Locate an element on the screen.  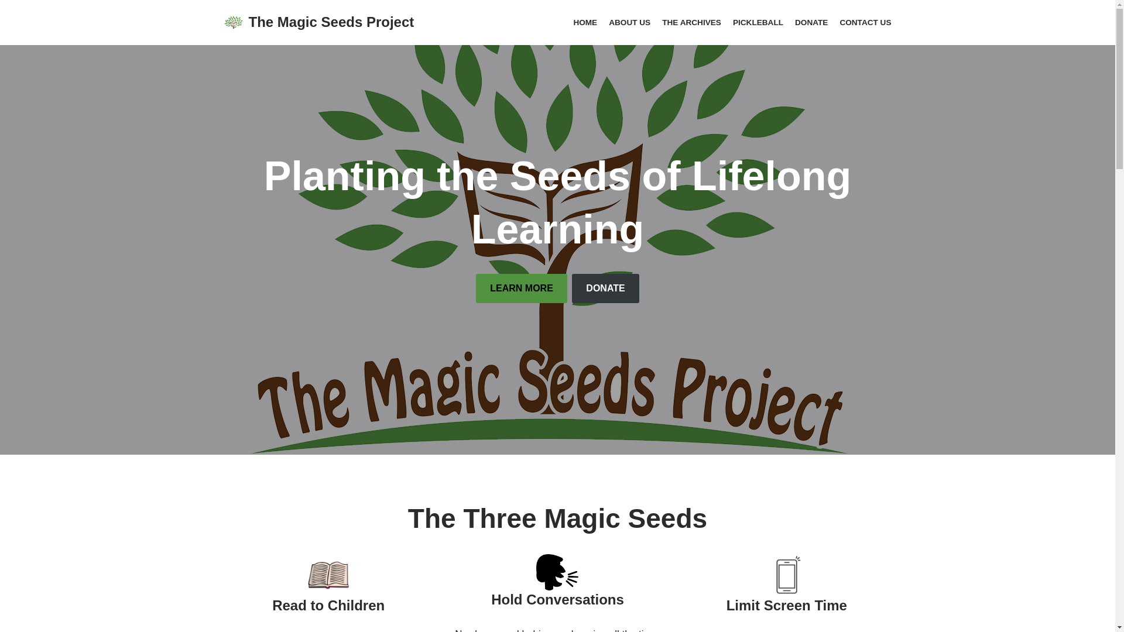
THE ARCHIVES is located at coordinates (691, 22).